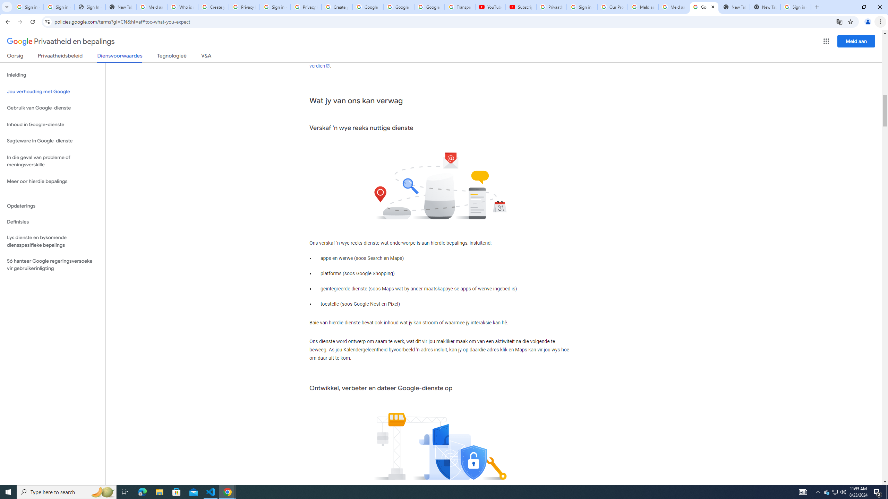  What do you see at coordinates (765, 7) in the screenshot?
I see `New Tab` at bounding box center [765, 7].